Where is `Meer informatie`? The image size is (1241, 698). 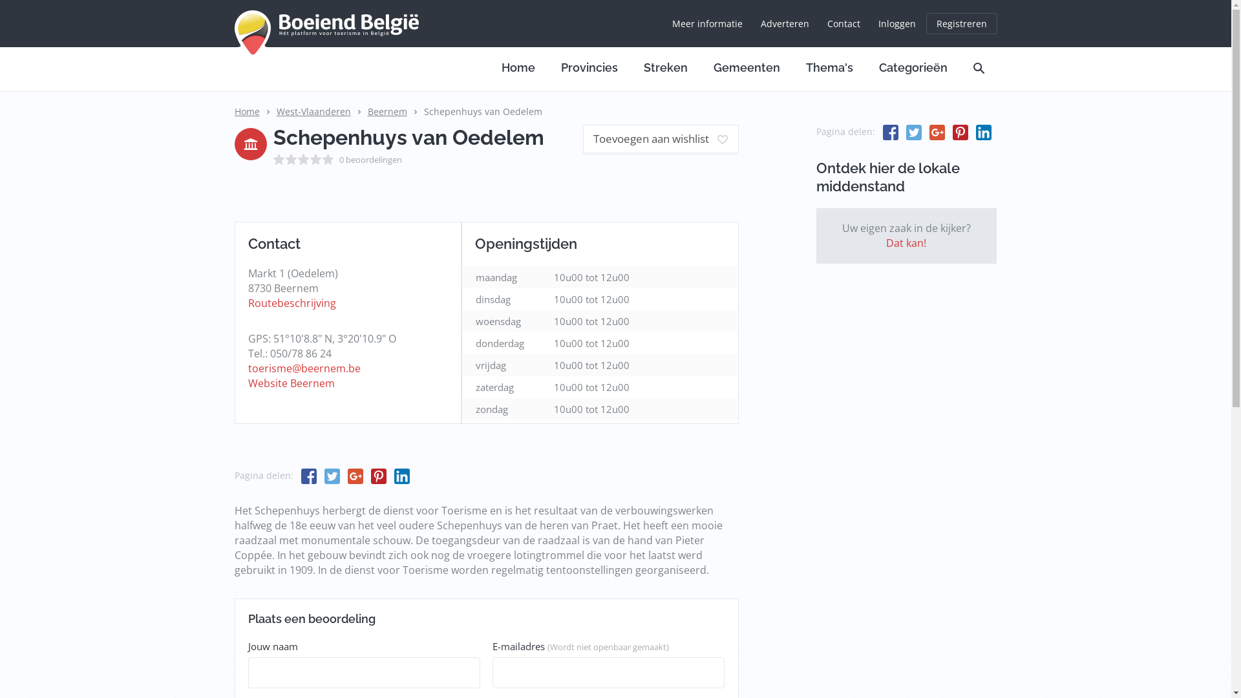 Meer informatie is located at coordinates (707, 24).